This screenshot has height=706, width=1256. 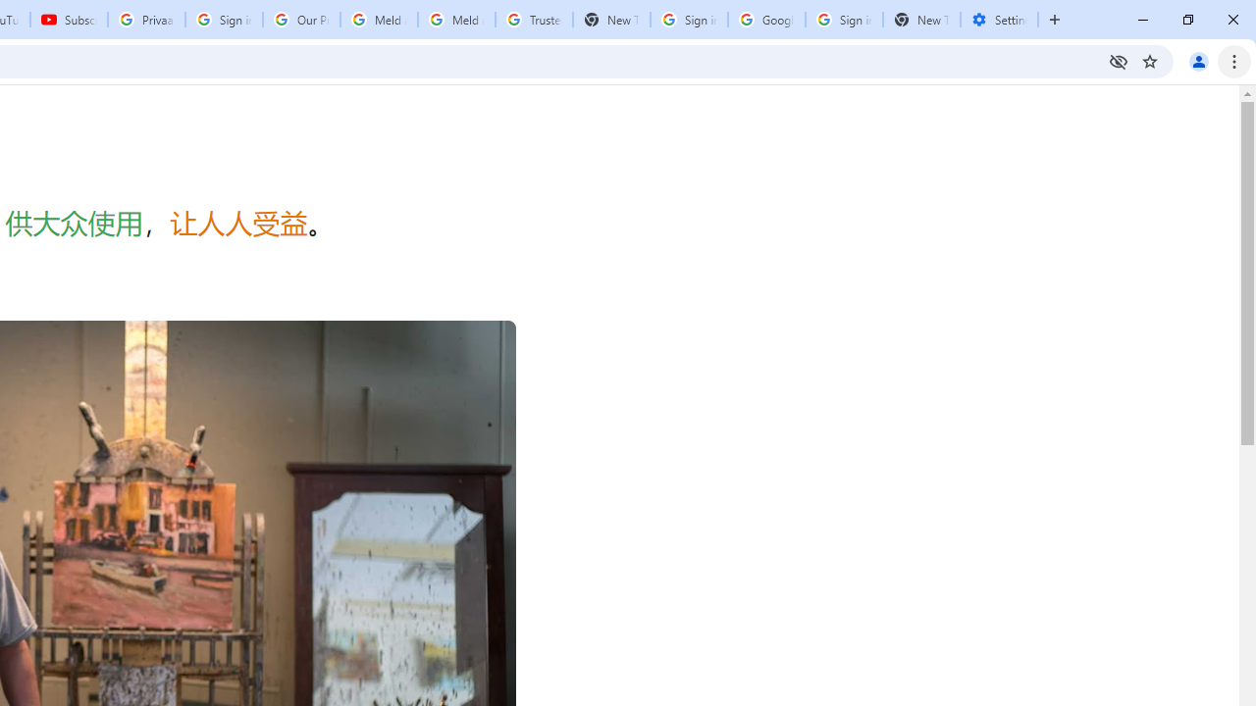 I want to click on Sign in - Google Accounts, so click(x=844, y=20).